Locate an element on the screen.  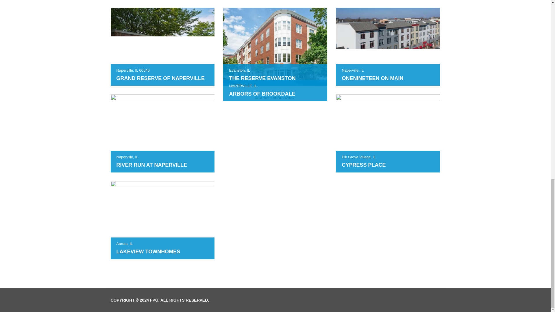
ARBORS OF BROOKDALE is located at coordinates (262, 94).